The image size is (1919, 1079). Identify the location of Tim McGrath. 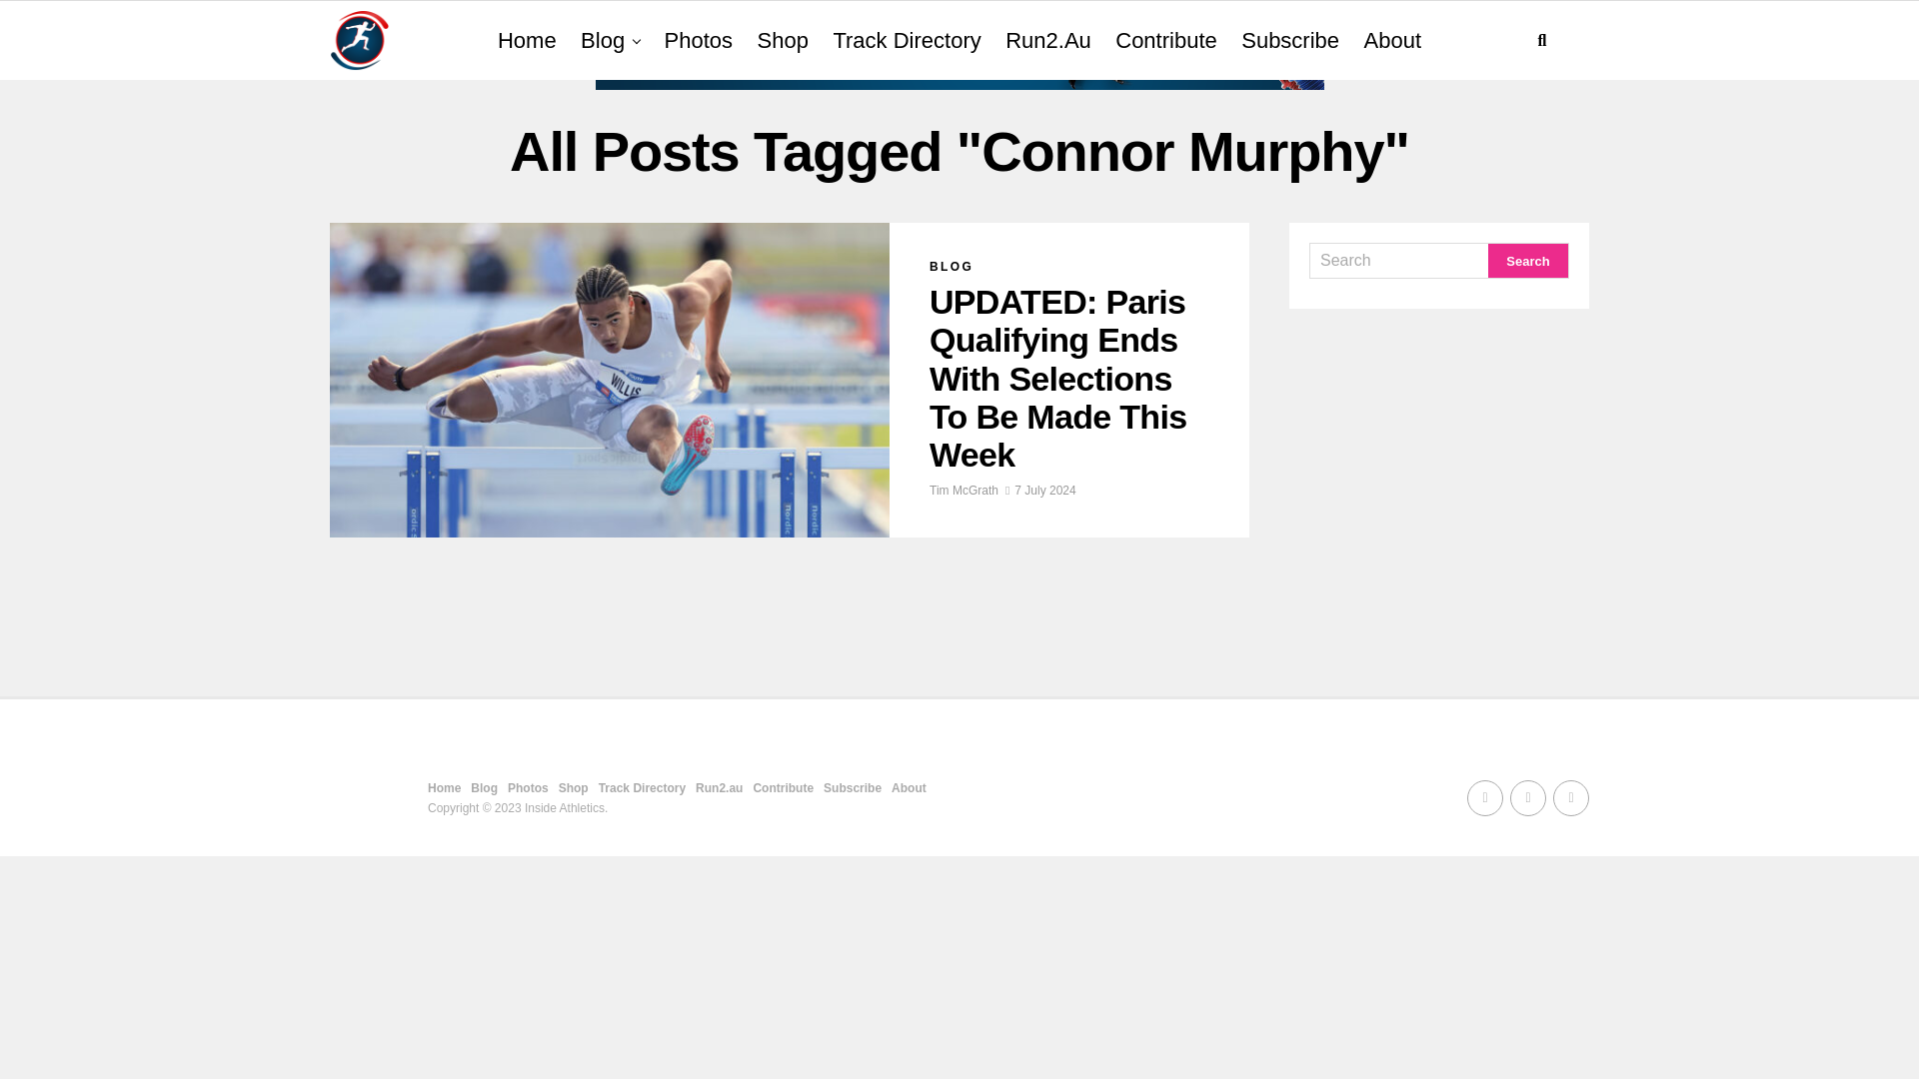
(963, 490).